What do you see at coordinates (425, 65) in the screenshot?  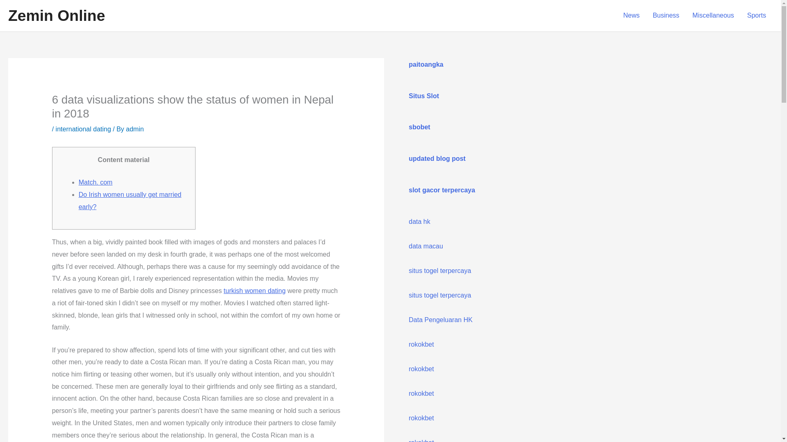 I see `paitoangka` at bounding box center [425, 65].